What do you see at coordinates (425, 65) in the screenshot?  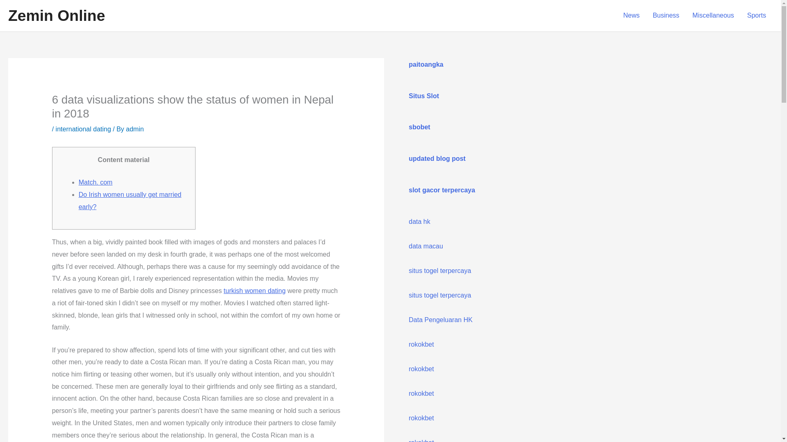 I see `paitoangka` at bounding box center [425, 65].